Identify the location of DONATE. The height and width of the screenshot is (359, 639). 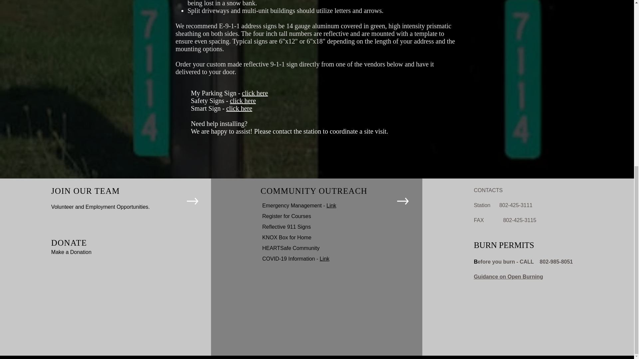
(69, 243).